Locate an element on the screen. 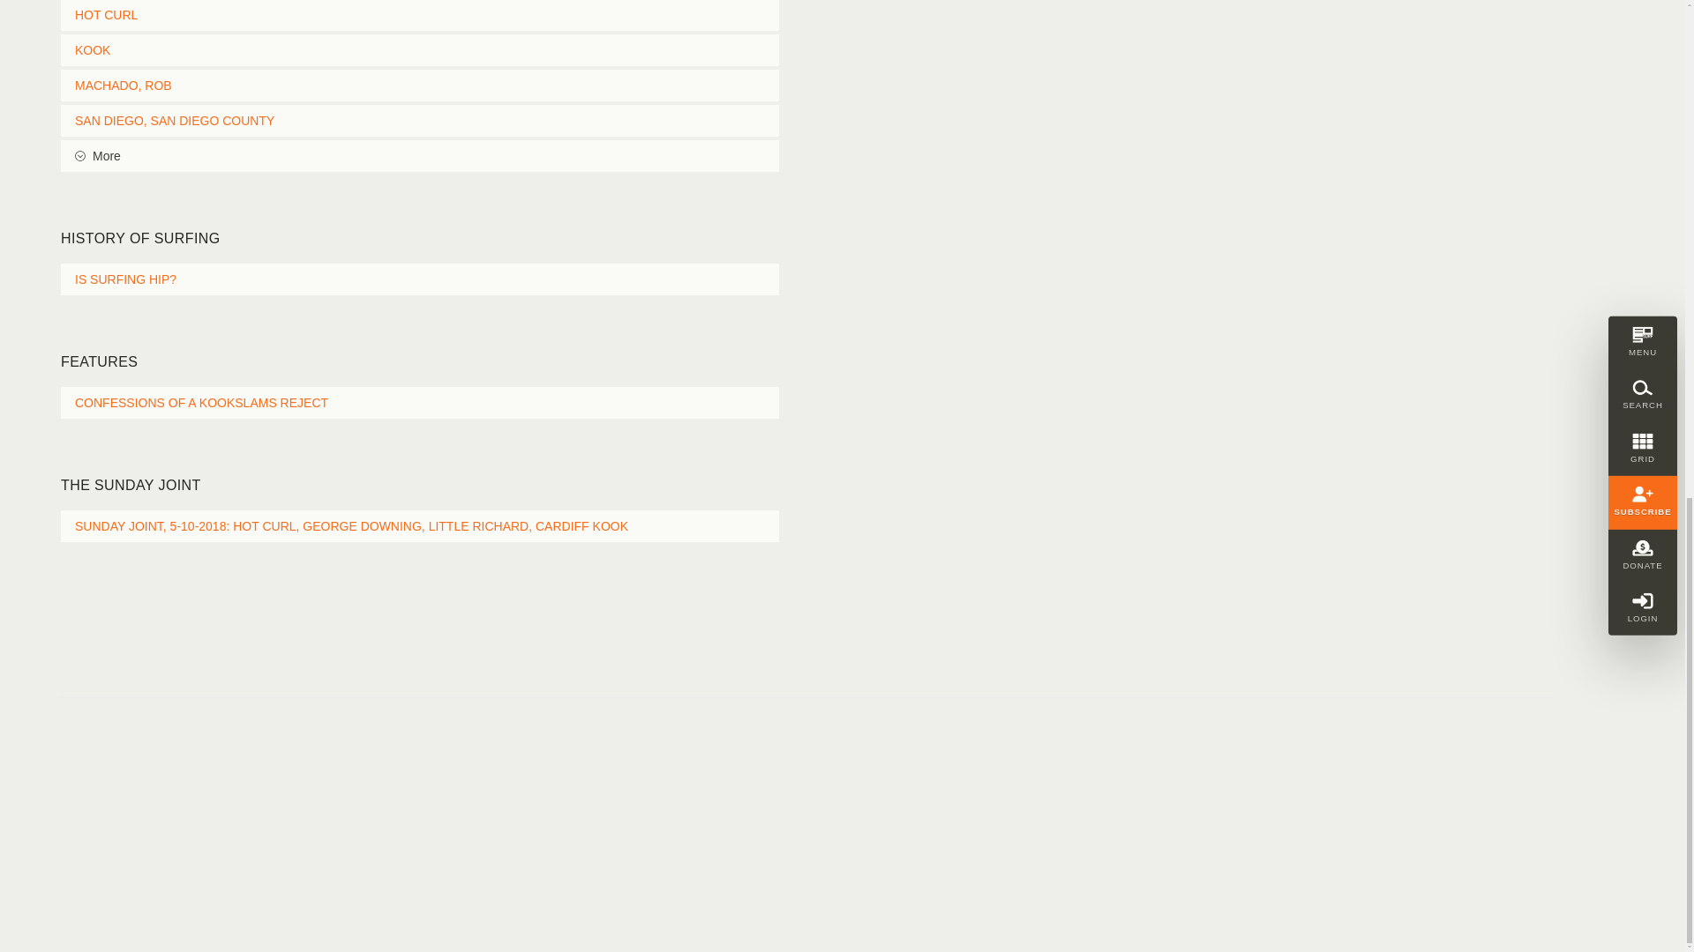 The image size is (1694, 952). More is located at coordinates (420, 155).